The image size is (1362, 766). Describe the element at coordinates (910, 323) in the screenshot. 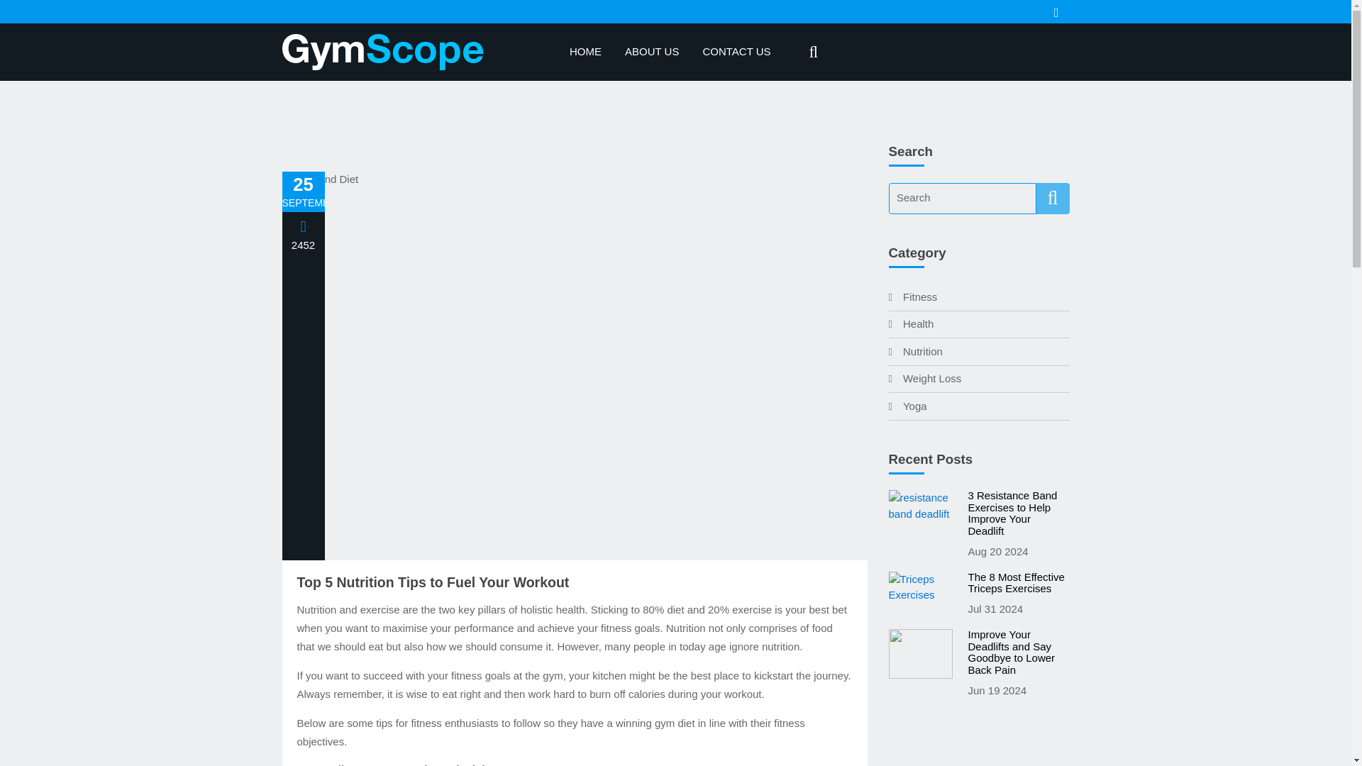

I see `Health` at that location.